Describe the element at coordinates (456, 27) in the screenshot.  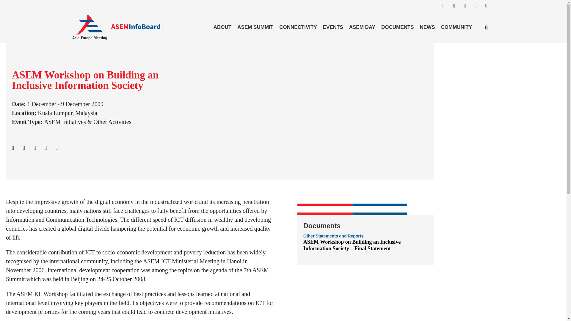
I see `COMMUNITY` at that location.